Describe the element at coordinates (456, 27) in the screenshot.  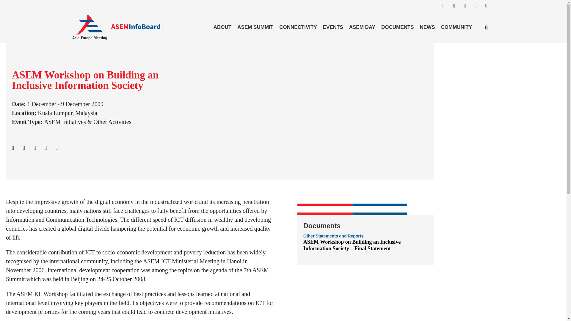
I see `COMMUNITY` at that location.